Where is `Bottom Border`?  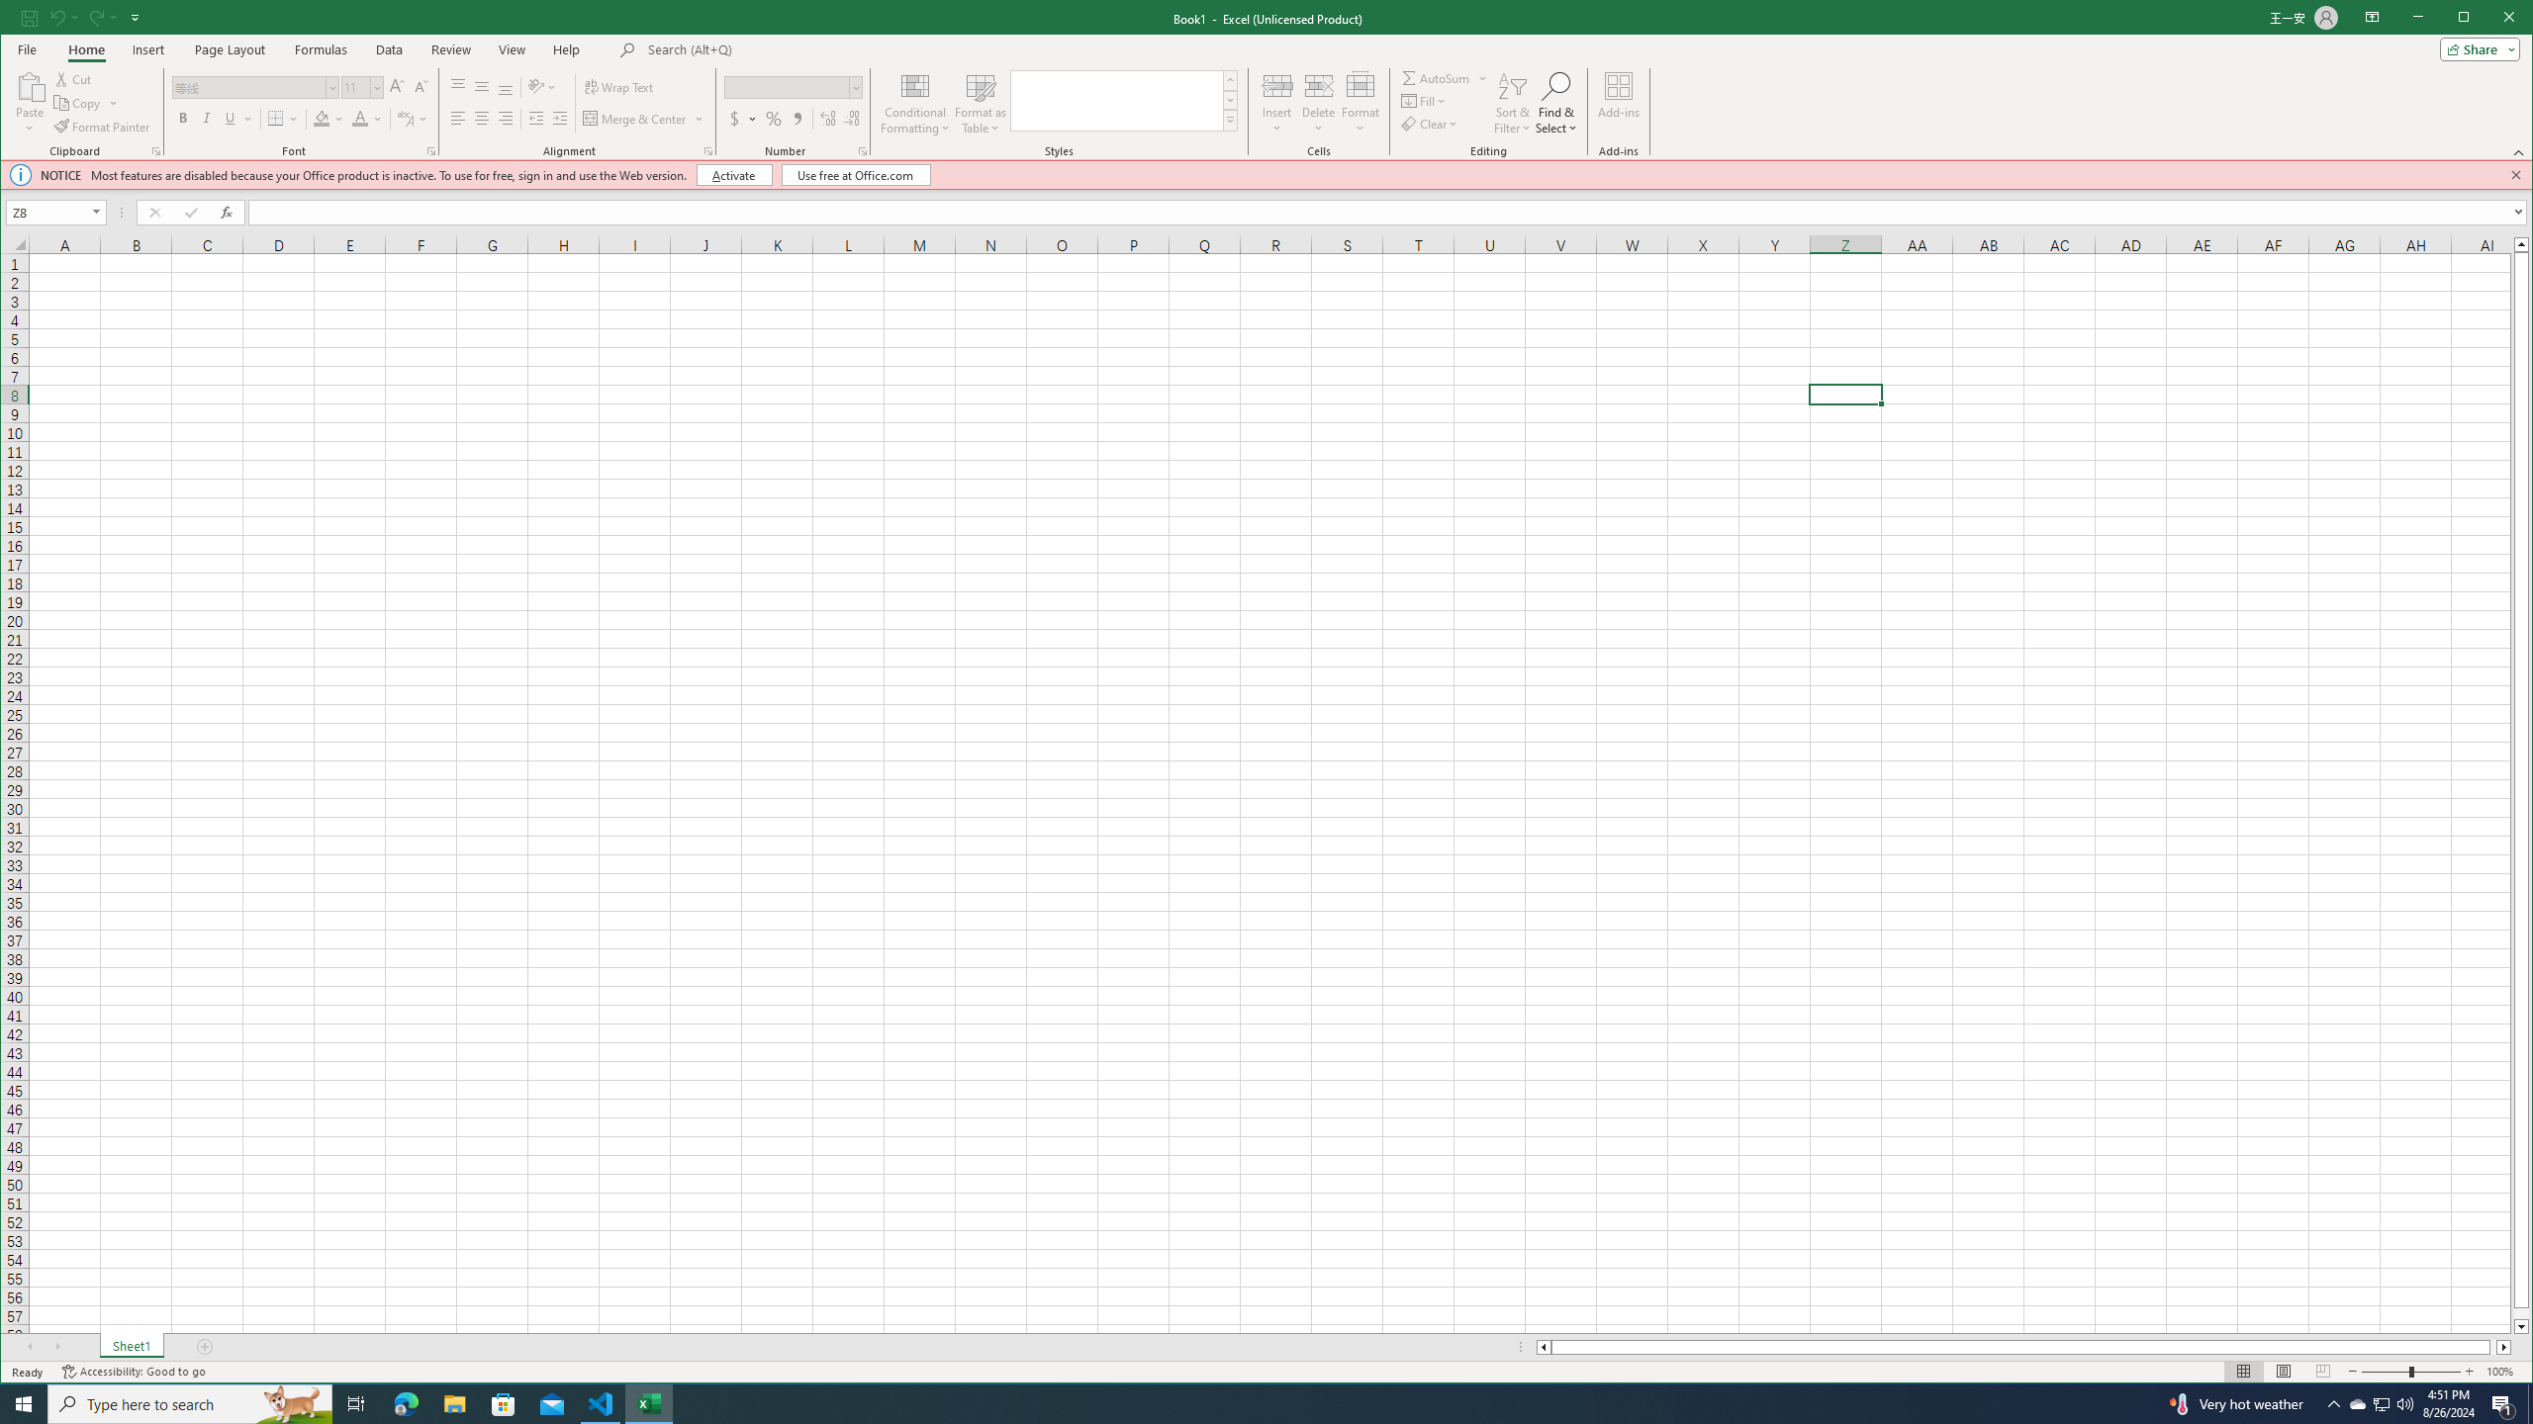
Bottom Border is located at coordinates (275, 119).